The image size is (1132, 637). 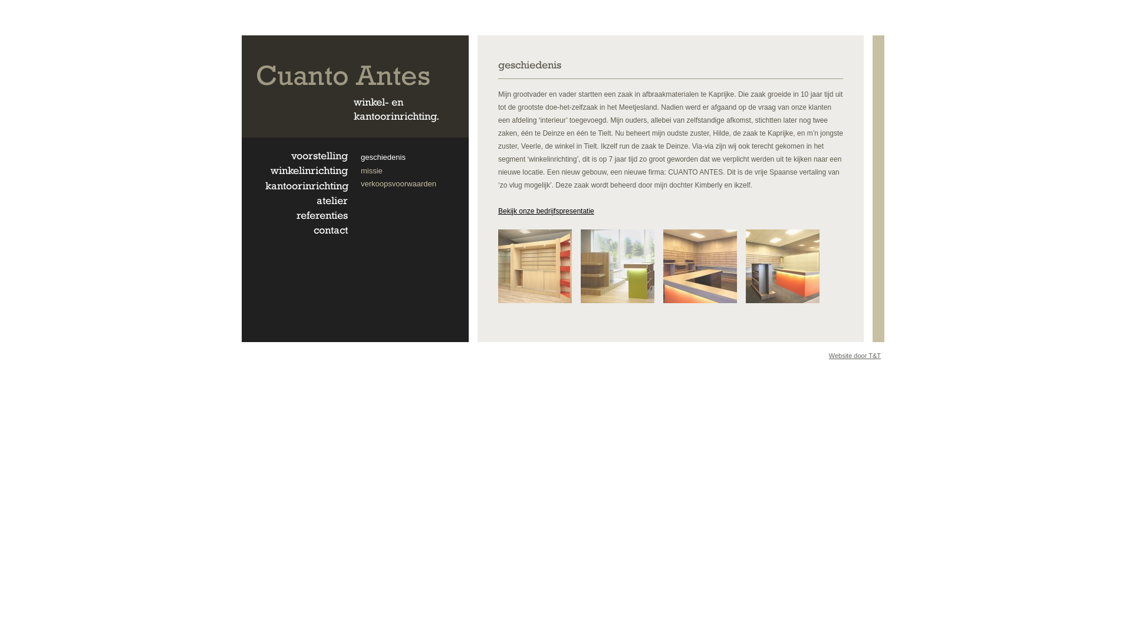 What do you see at coordinates (343, 75) in the screenshot?
I see `Cuanto Antes` at bounding box center [343, 75].